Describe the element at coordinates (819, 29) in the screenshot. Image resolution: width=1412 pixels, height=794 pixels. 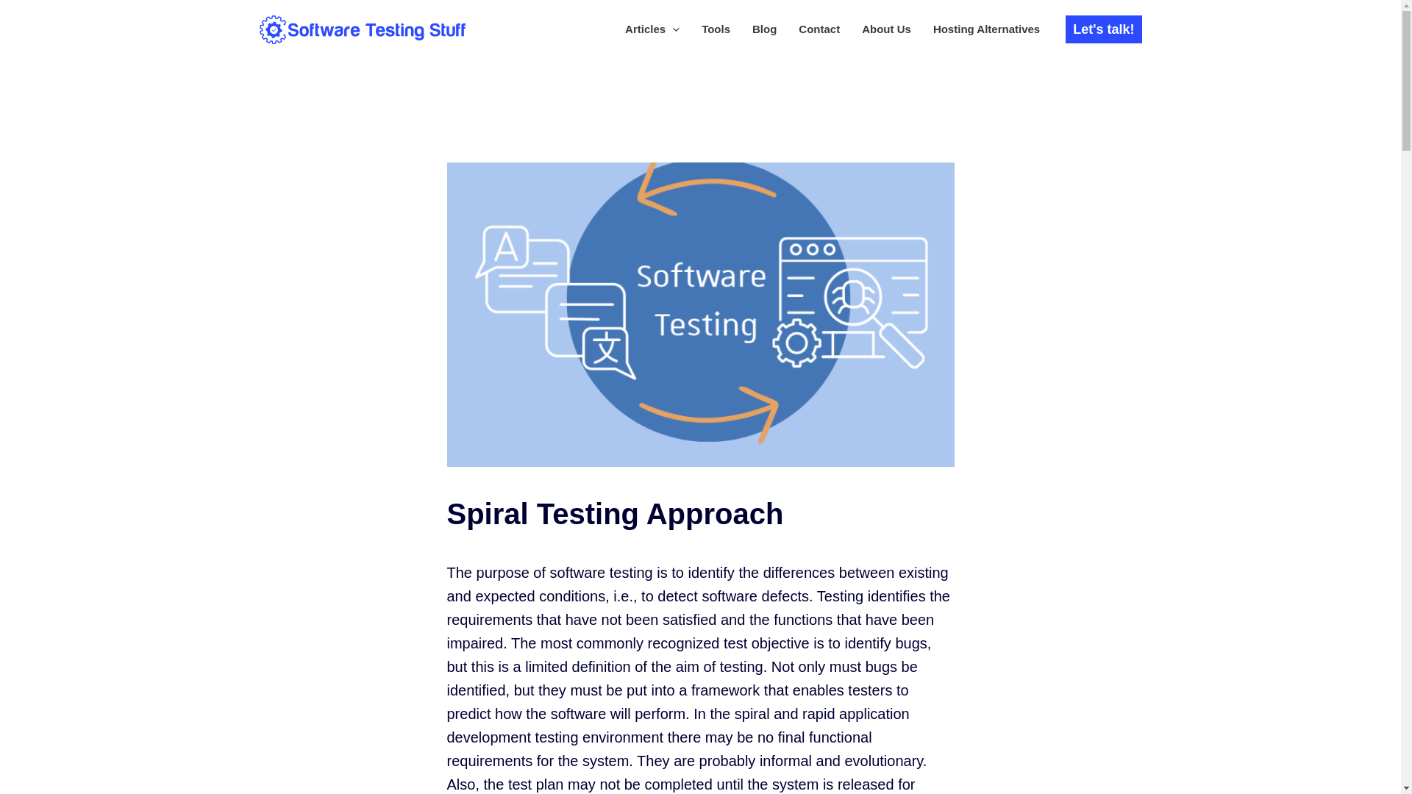
I see `Contact` at that location.